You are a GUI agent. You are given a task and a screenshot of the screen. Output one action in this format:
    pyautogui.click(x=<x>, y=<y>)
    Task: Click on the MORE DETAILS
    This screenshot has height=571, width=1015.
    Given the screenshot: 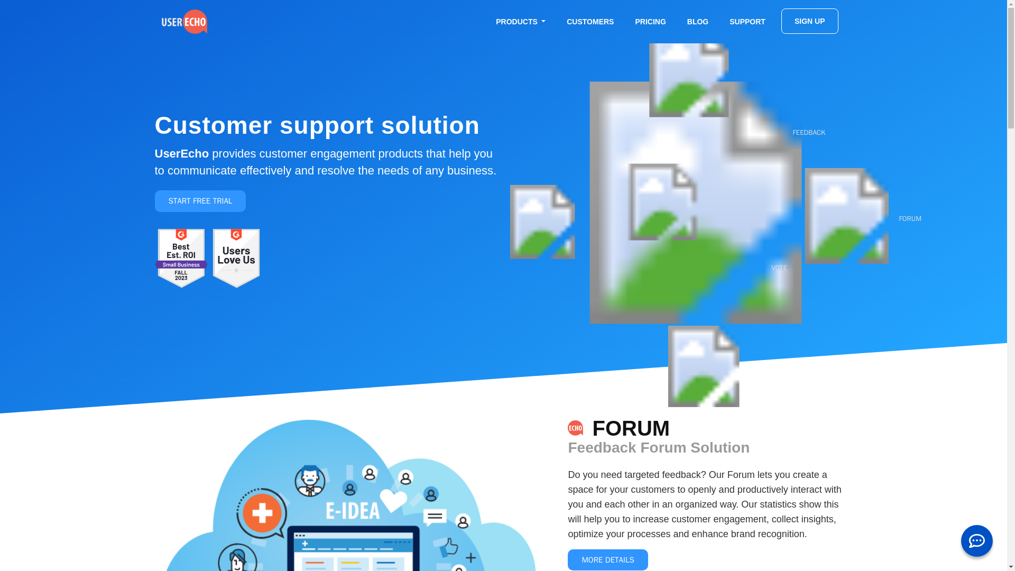 What is the action you would take?
    pyautogui.click(x=607, y=560)
    